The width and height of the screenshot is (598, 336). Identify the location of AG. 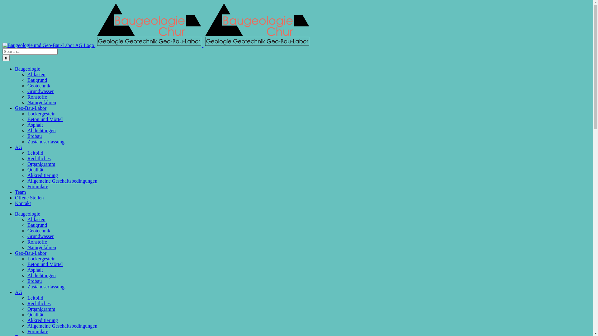
(19, 147).